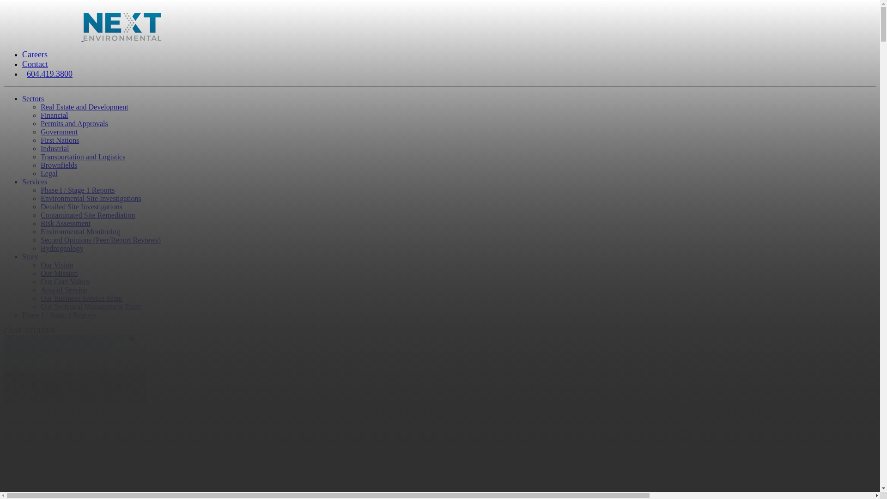 Image resolution: width=887 pixels, height=499 pixels. Describe the element at coordinates (35, 55) in the screenshot. I see `Careers` at that location.